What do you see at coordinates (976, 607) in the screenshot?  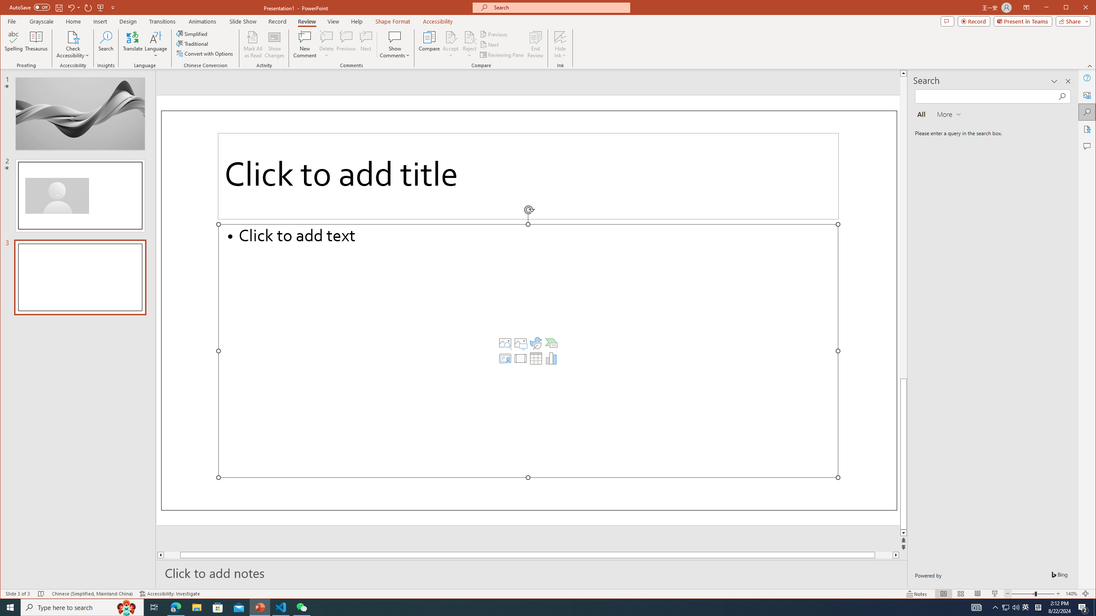 I see `Close pane` at bounding box center [976, 607].